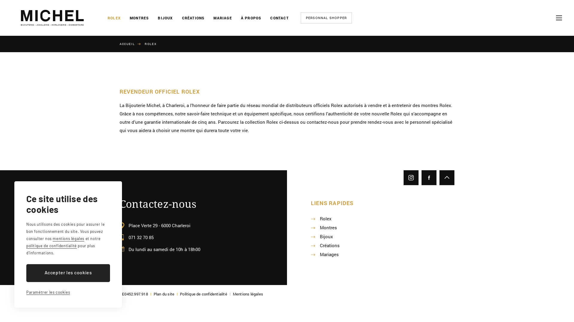  I want to click on Instagram, so click(411, 178).